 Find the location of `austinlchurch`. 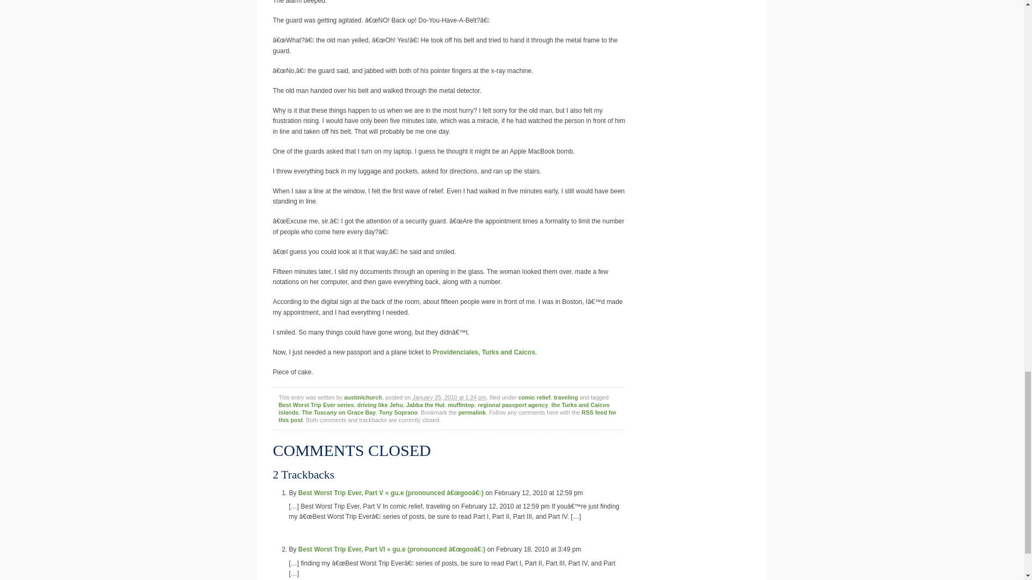

austinlchurch is located at coordinates (362, 397).